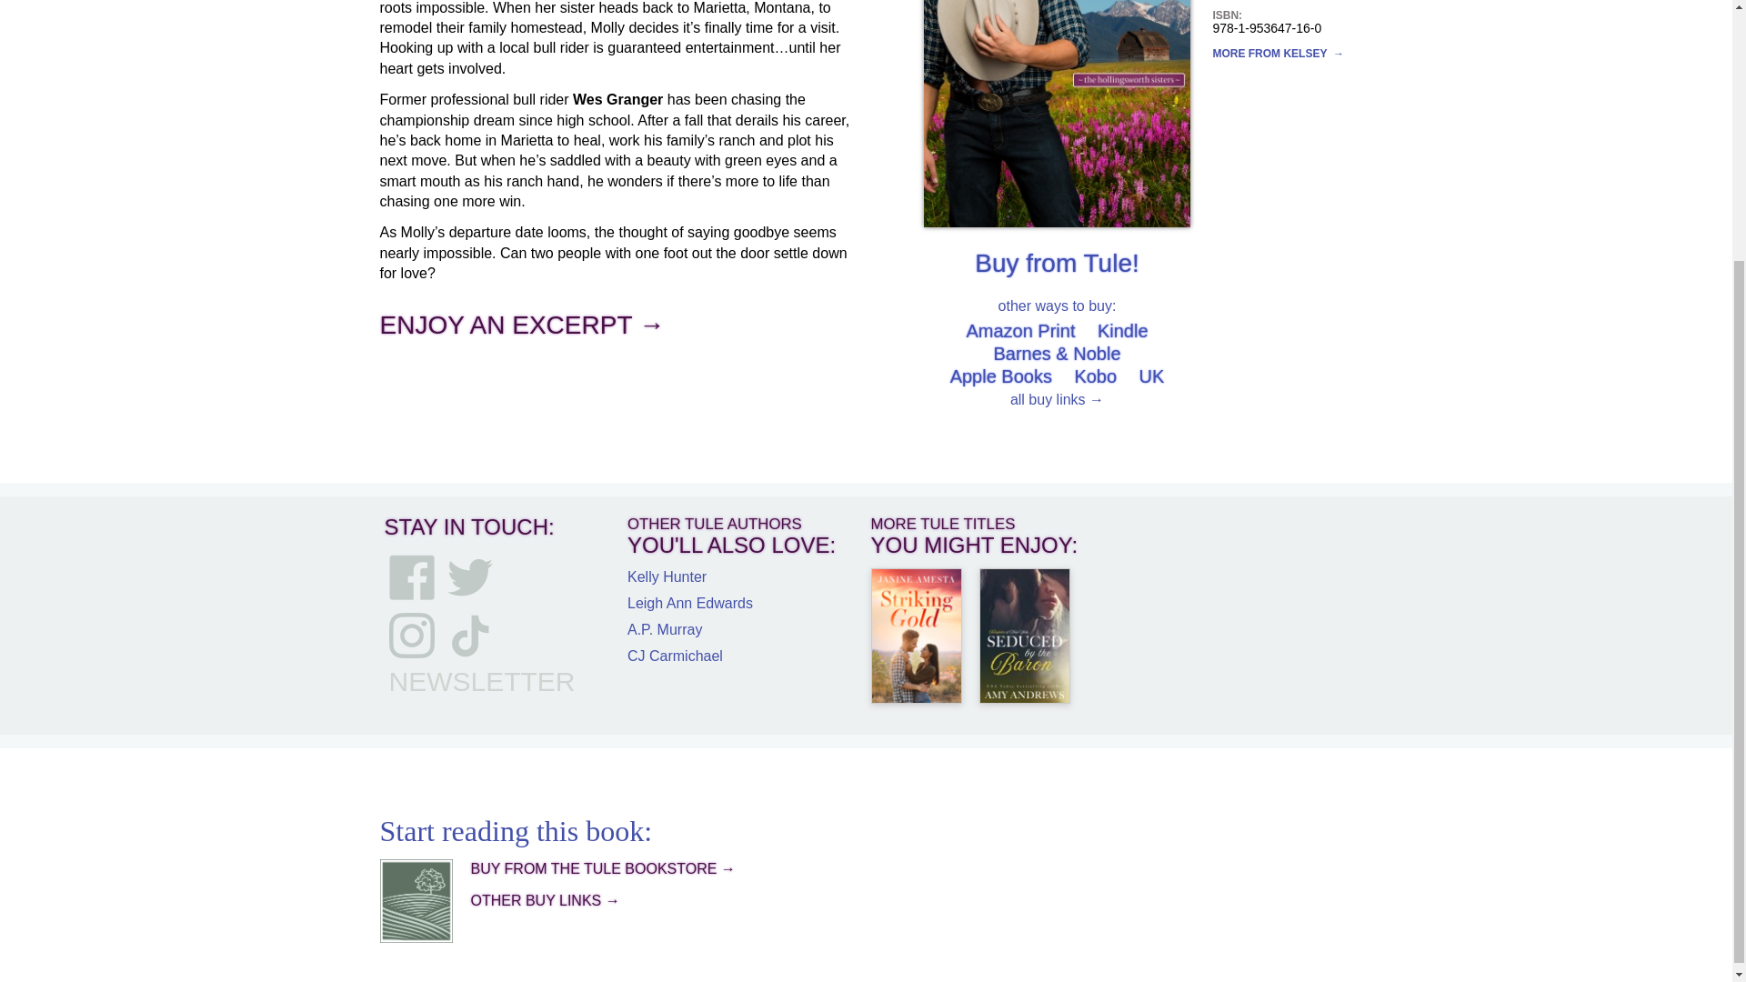 The width and height of the screenshot is (1746, 982). Describe the element at coordinates (482, 682) in the screenshot. I see `NEWSLETTER` at that location.